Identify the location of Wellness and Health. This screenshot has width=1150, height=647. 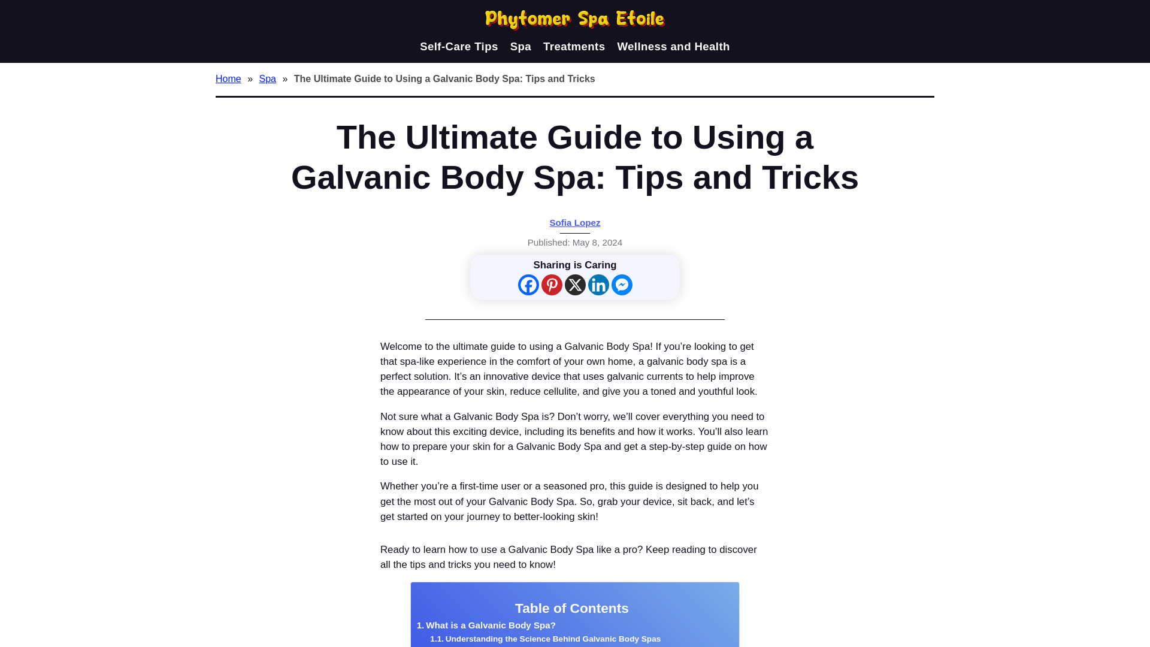
(673, 46).